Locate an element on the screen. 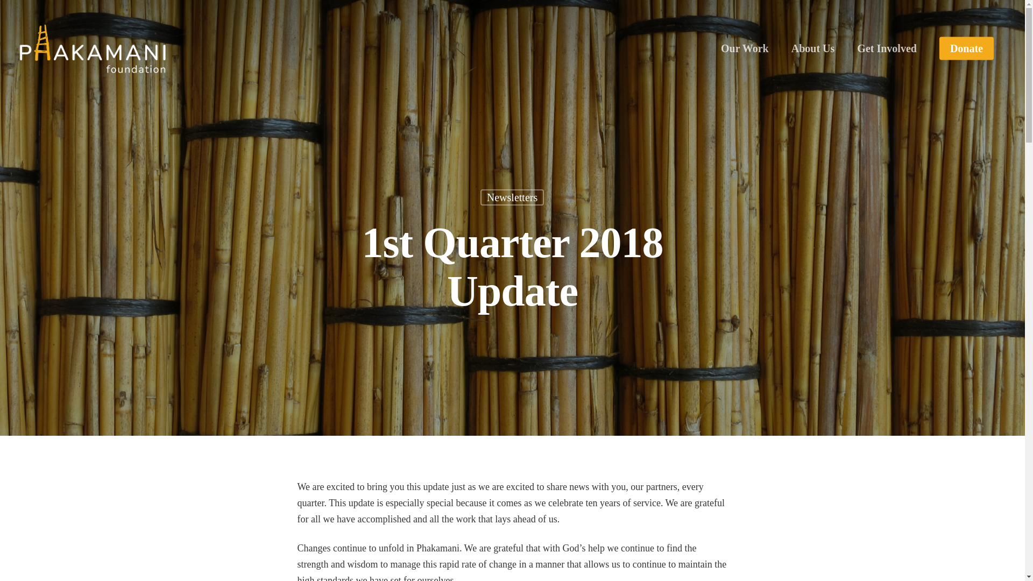  Get Involved is located at coordinates (887, 48).